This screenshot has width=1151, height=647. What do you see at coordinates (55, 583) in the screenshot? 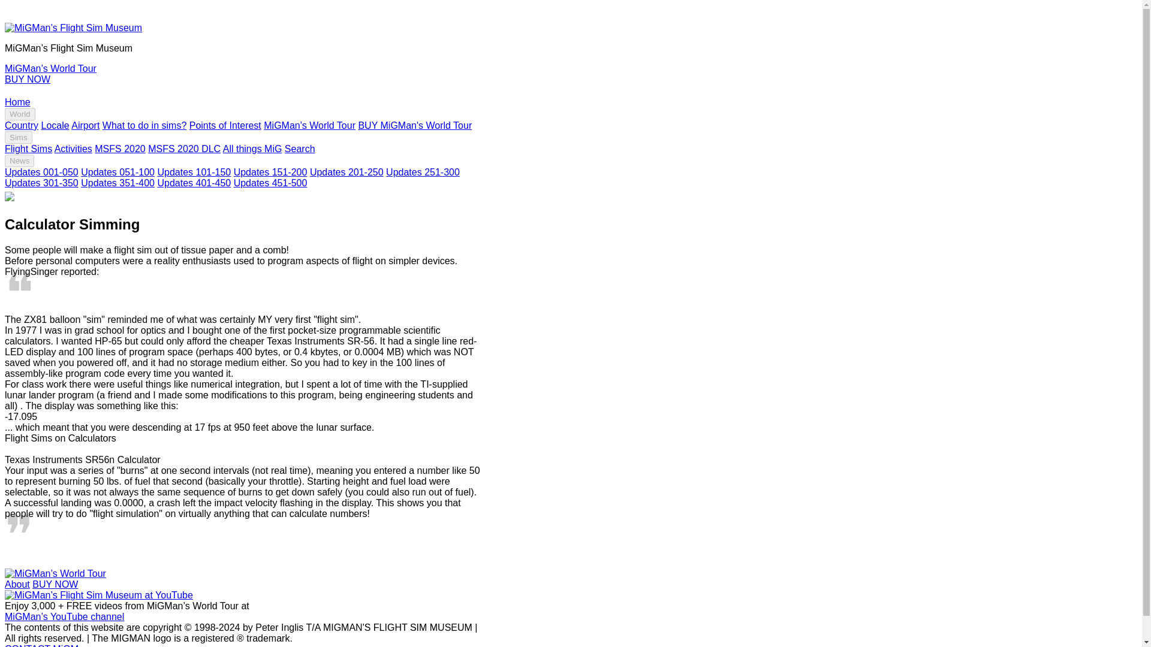
I see `BUY NOW` at bounding box center [55, 583].